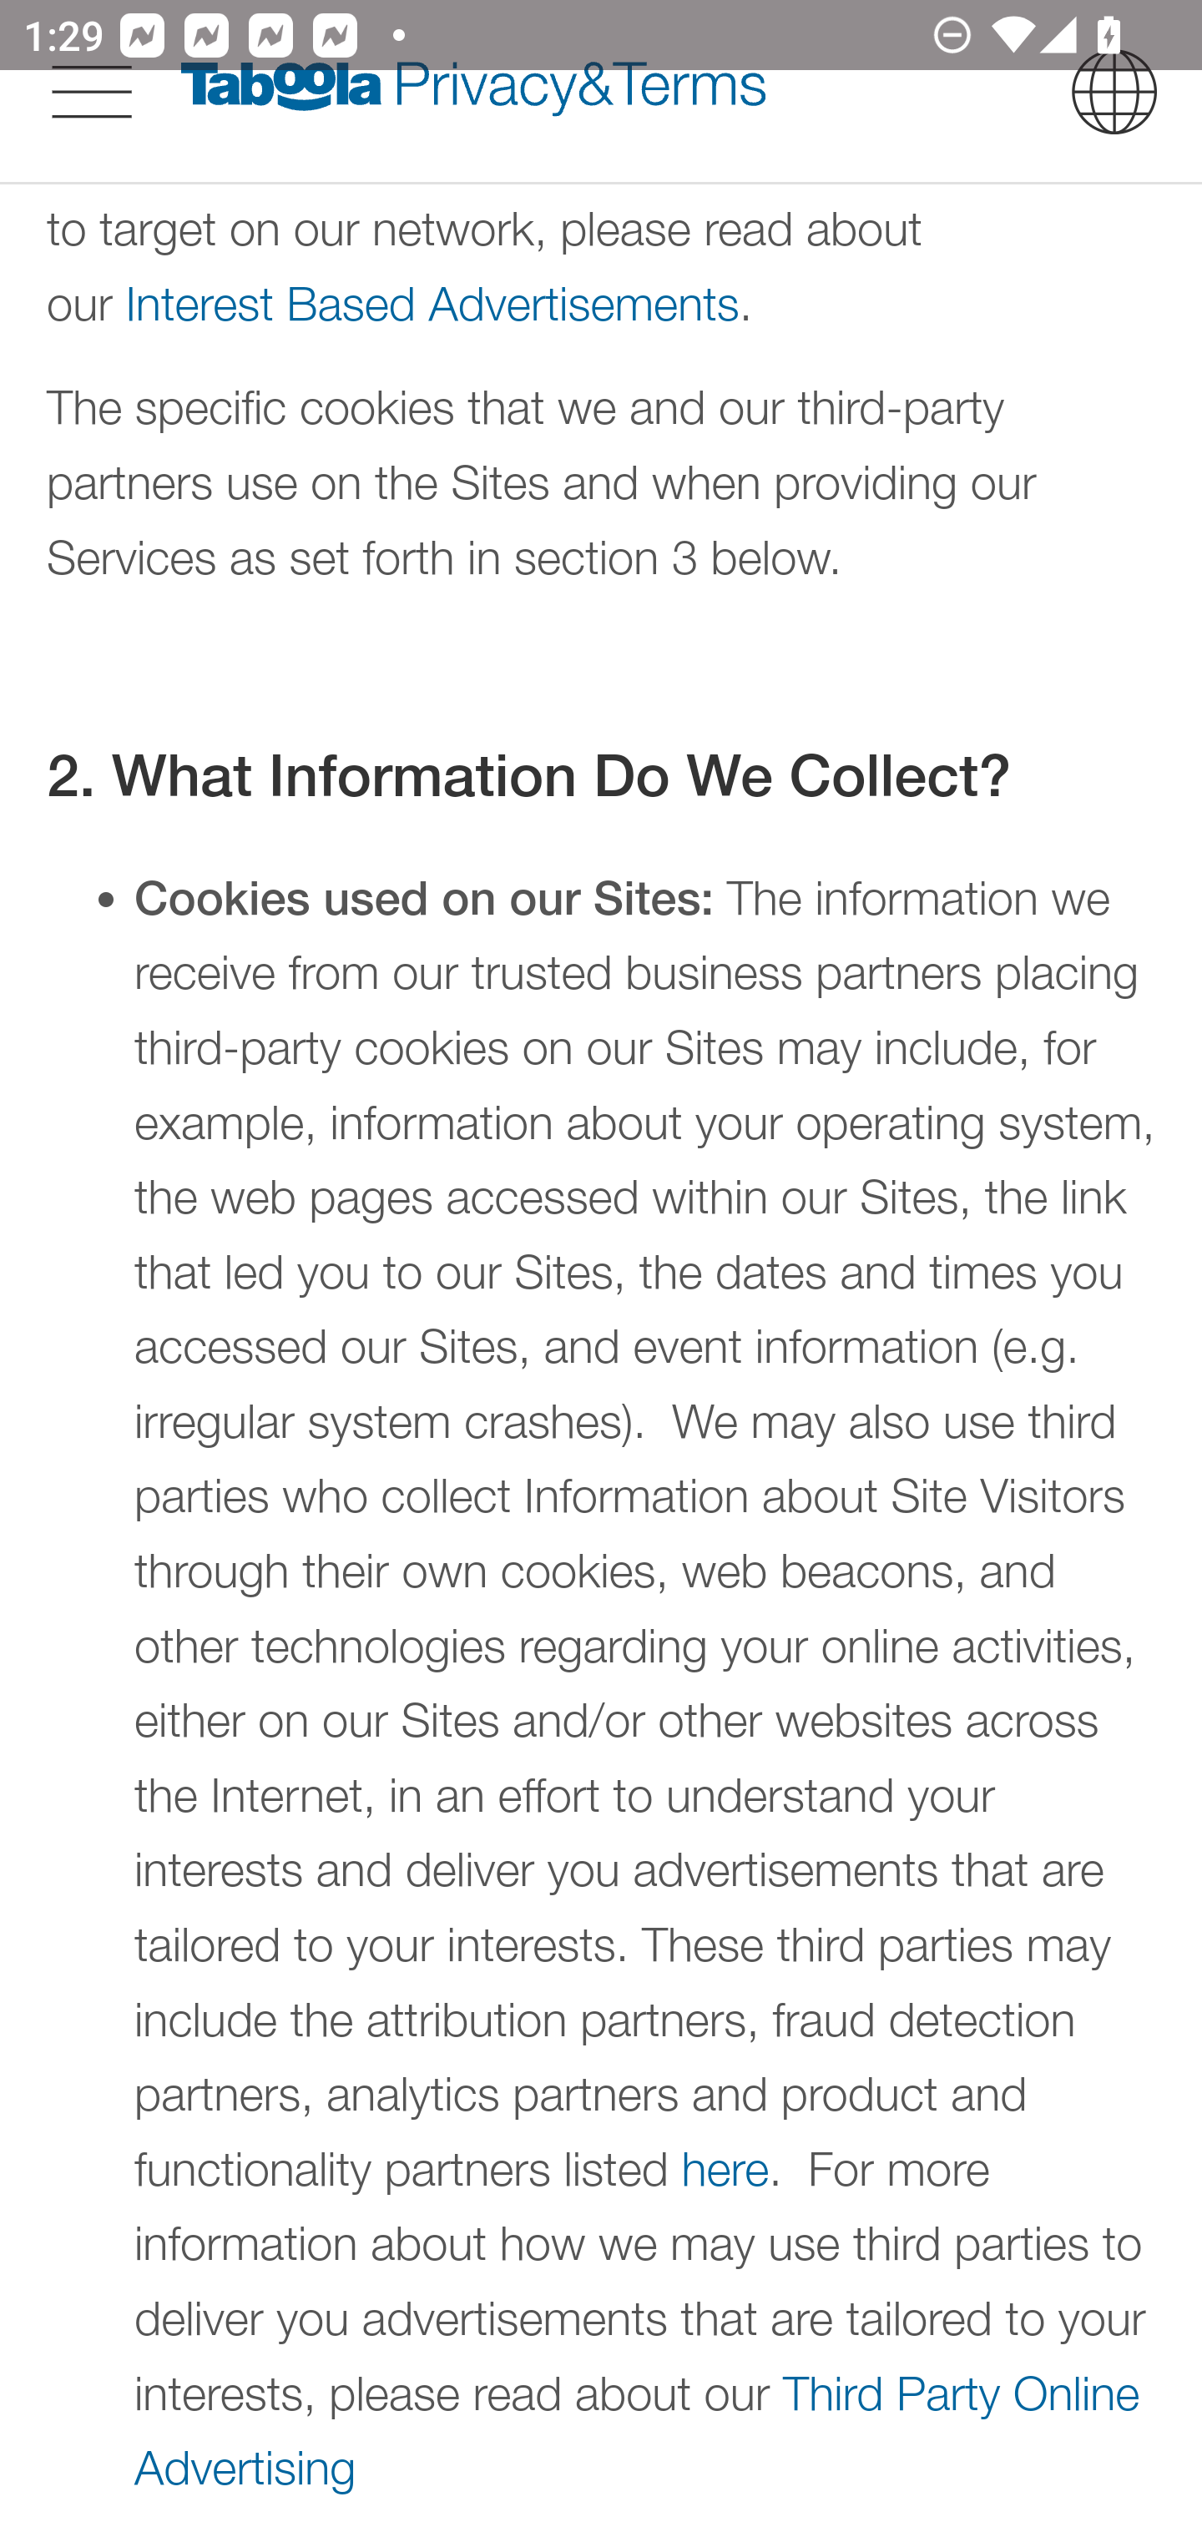 Image resolution: width=1202 pixels, height=2537 pixels. I want to click on Interest Based Advertisements, so click(432, 303).